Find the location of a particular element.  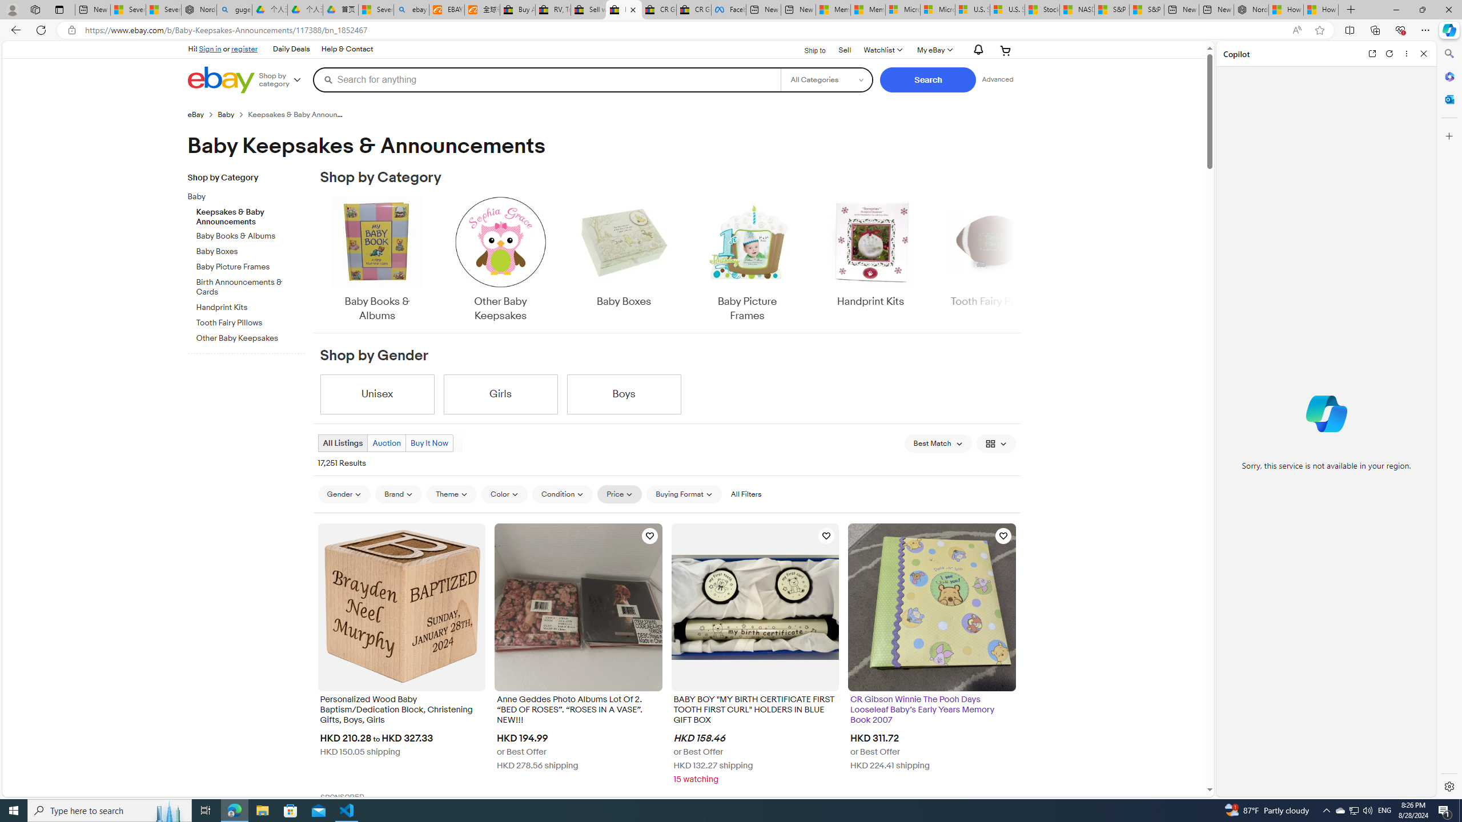

Girls is located at coordinates (500, 394).